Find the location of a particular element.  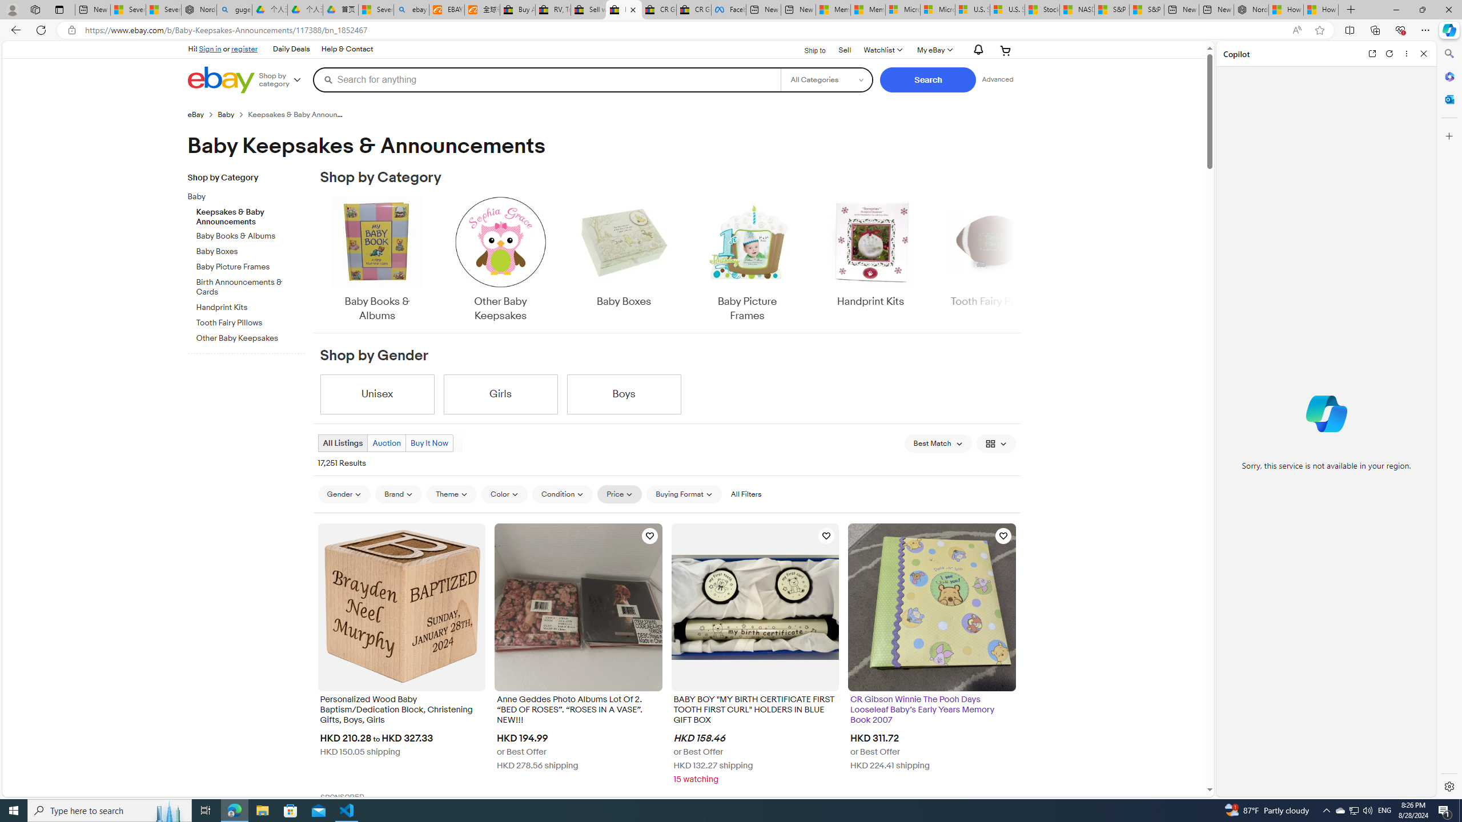

Girls is located at coordinates (500, 394).